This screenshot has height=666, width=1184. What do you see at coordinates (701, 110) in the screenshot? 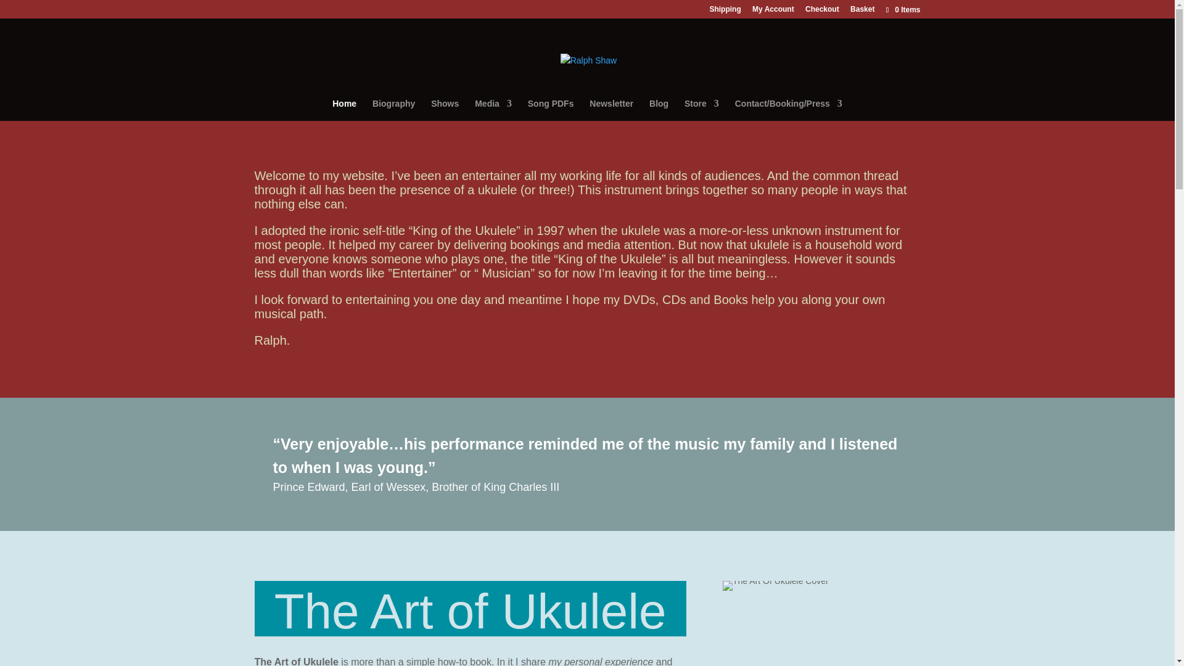
I see `Store` at bounding box center [701, 110].